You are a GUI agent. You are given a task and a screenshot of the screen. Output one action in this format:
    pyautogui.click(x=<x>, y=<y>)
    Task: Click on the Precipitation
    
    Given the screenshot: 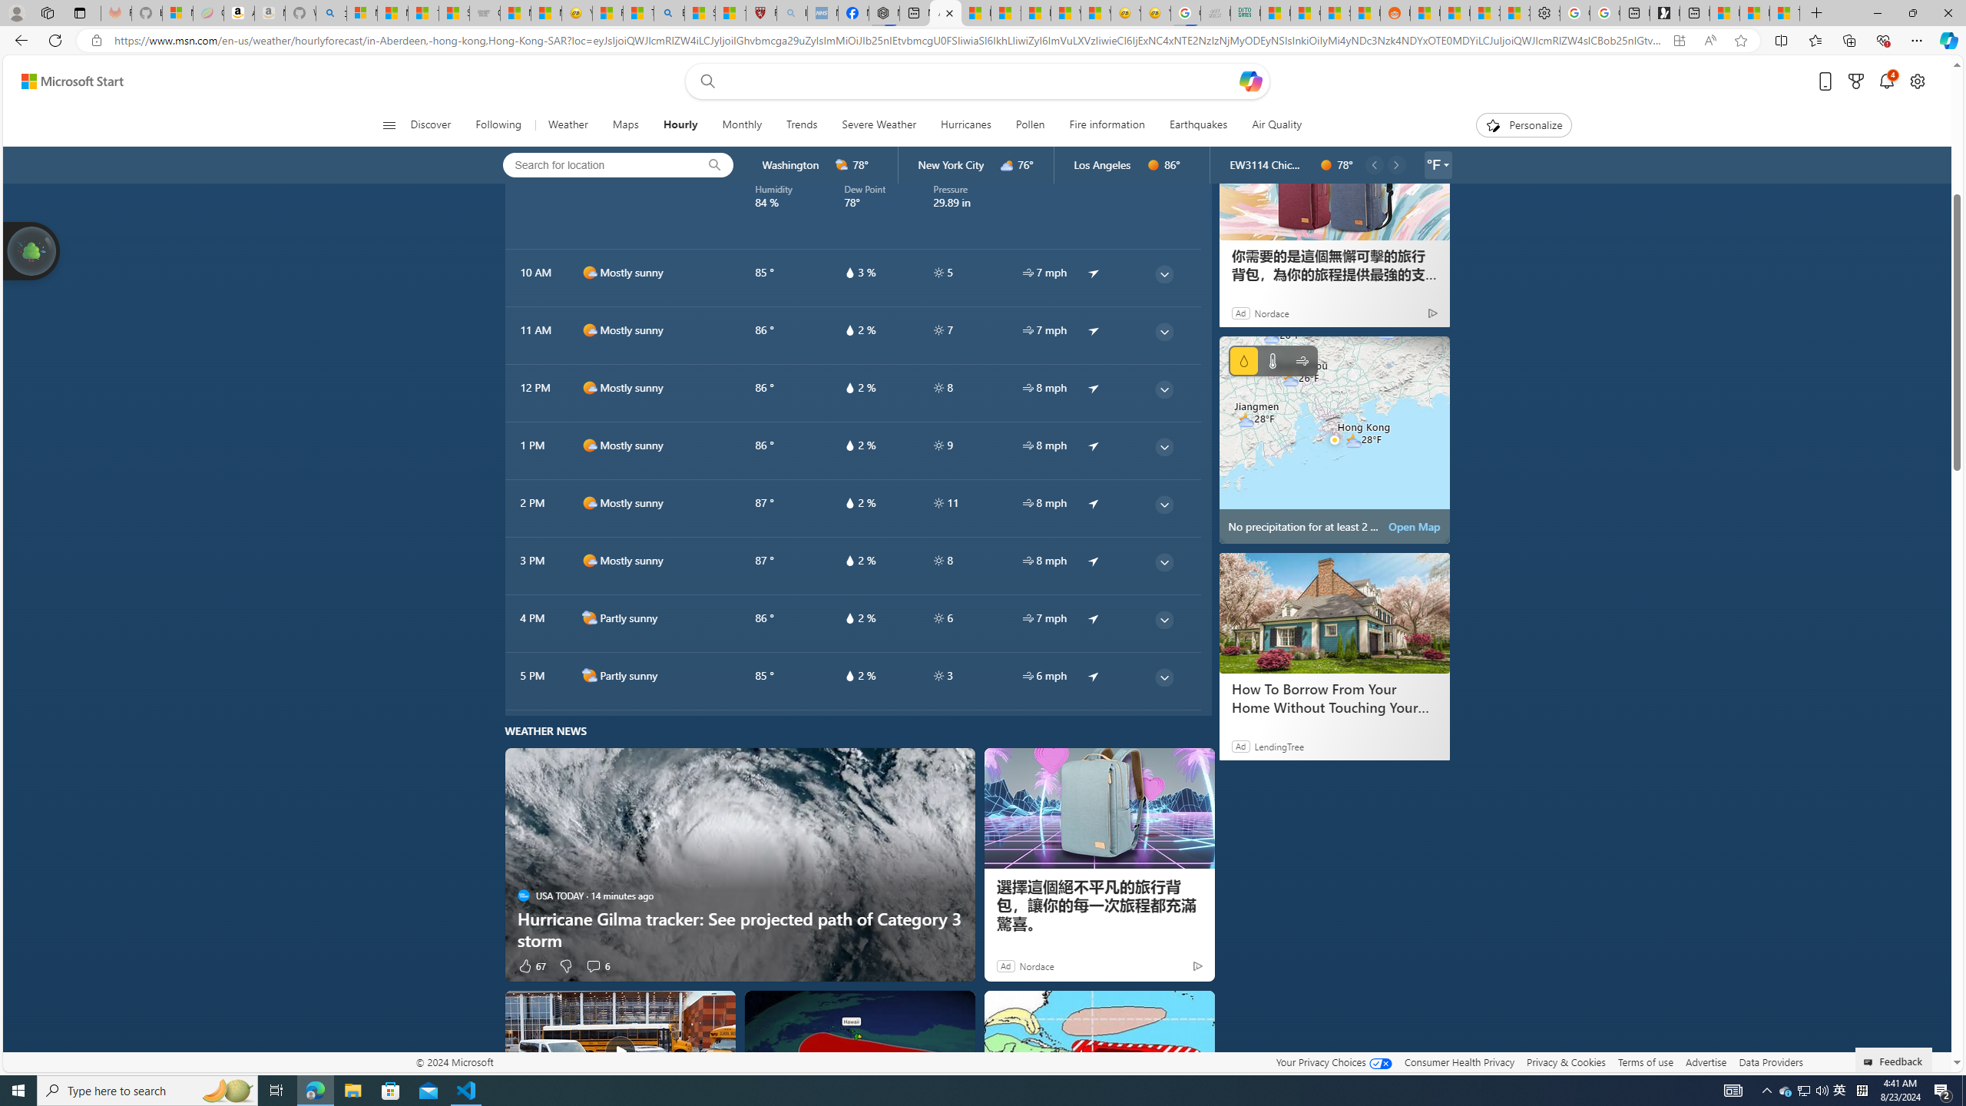 What is the action you would take?
    pyautogui.click(x=1243, y=361)
    